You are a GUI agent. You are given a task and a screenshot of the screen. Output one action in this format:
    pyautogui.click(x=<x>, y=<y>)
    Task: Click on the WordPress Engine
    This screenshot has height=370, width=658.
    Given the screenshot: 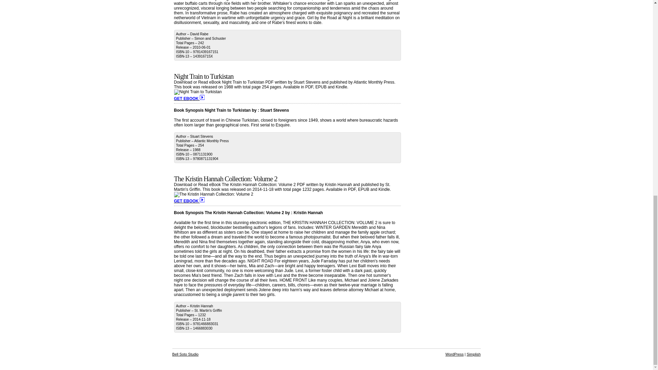 What is the action you would take?
    pyautogui.click(x=454, y=354)
    